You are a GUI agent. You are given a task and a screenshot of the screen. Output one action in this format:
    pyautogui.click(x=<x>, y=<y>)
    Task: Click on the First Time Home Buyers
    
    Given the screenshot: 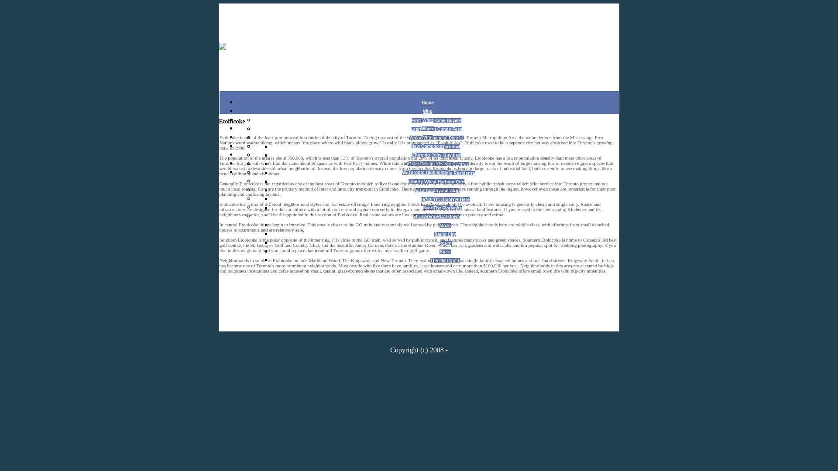 What is the action you would take?
    pyautogui.click(x=436, y=120)
    